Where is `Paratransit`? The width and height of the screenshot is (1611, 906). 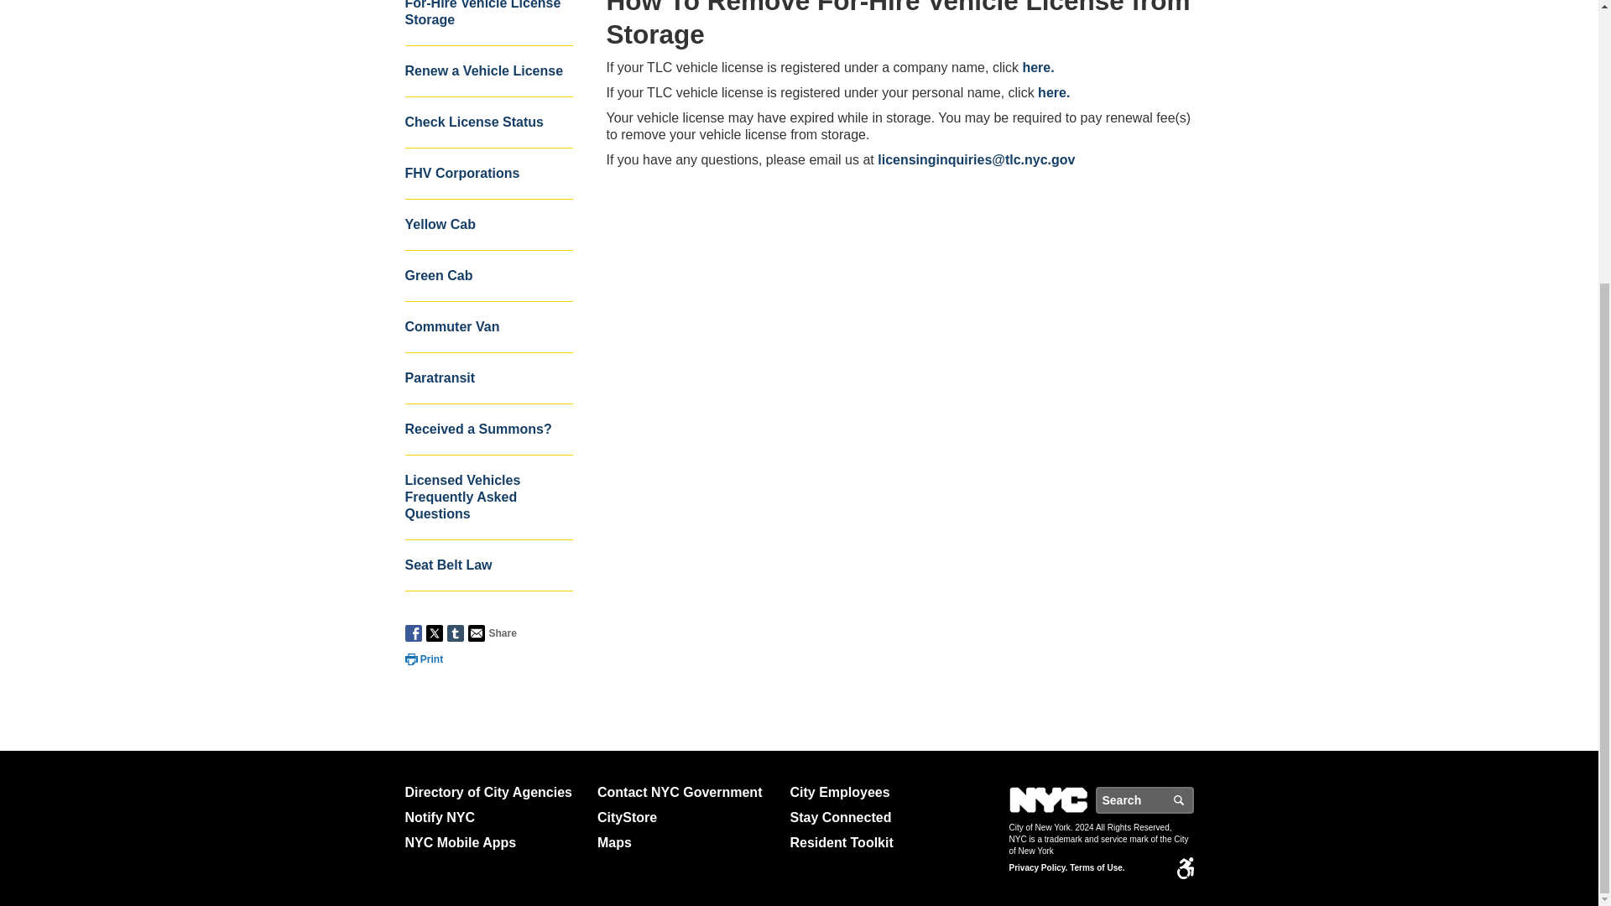
Paratransit is located at coordinates (487, 378).